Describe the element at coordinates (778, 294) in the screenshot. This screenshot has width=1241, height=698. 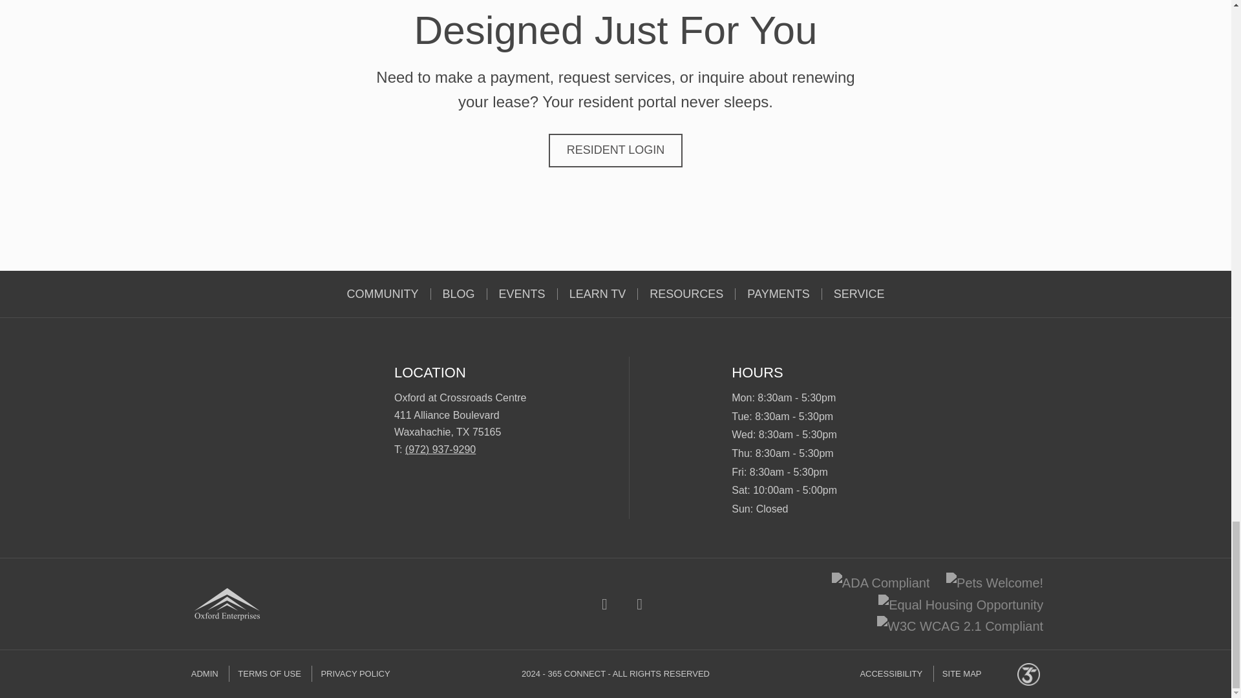
I see `PAYMENTS` at that location.